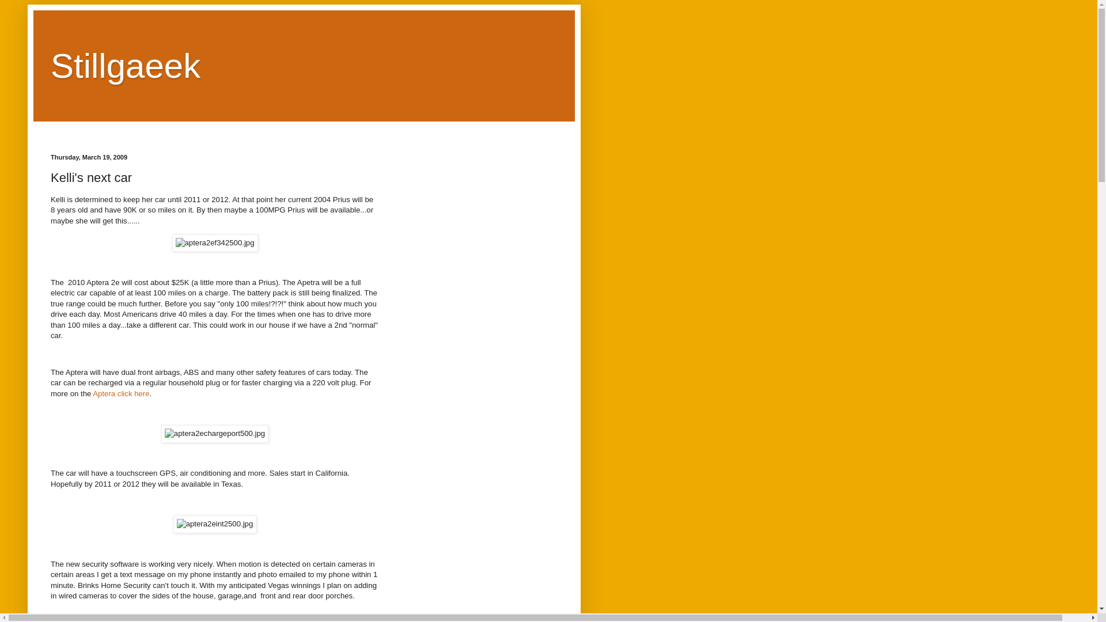 This screenshot has height=622, width=1106. Describe the element at coordinates (121, 394) in the screenshot. I see `Aptera click here` at that location.